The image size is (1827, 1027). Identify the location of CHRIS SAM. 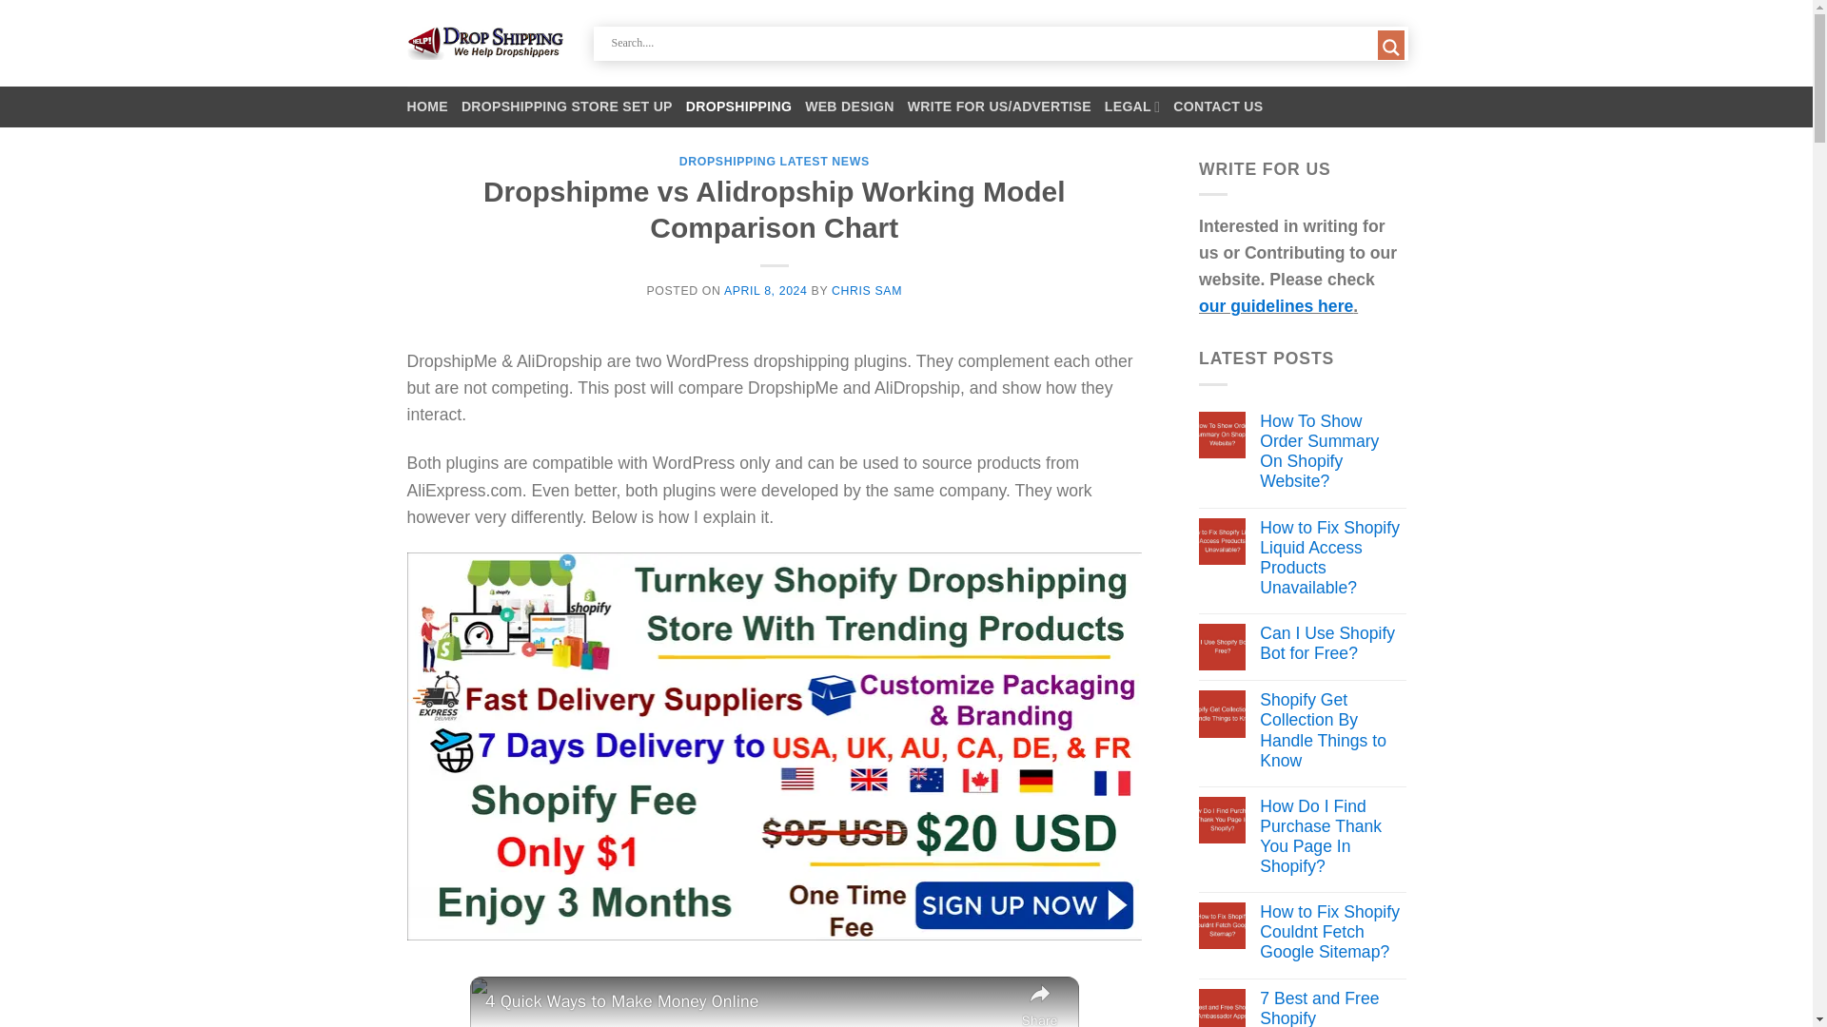
(866, 291).